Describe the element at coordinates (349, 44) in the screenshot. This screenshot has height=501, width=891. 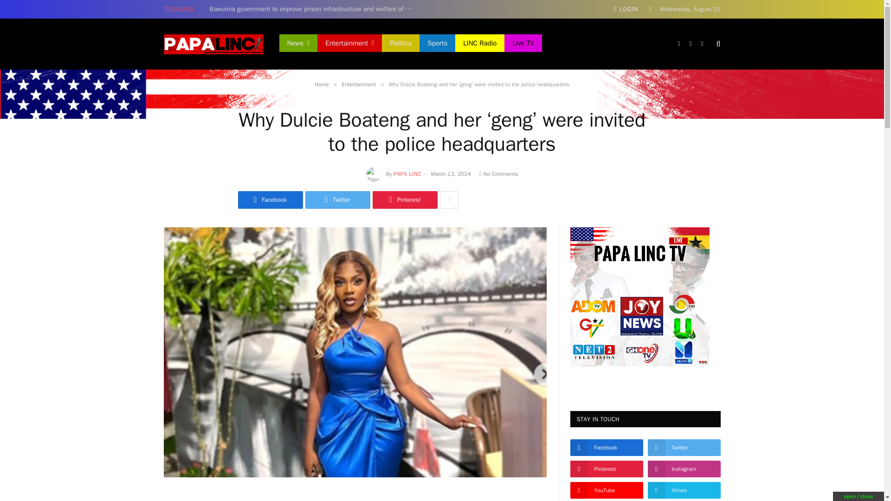
I see `Entertainment` at that location.